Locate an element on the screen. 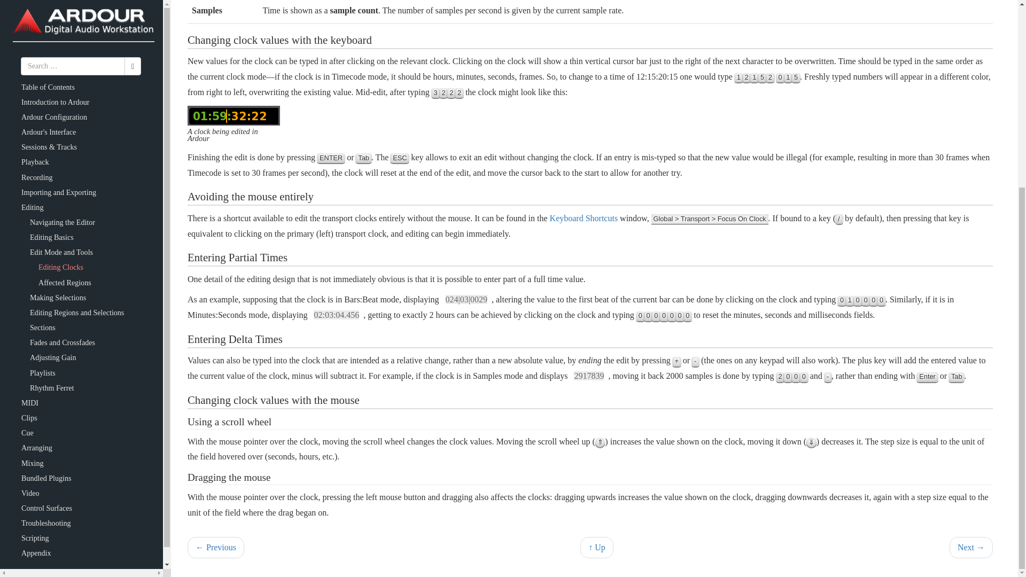 The height and width of the screenshot is (577, 1026). Fades and Crossfades is located at coordinates (62, 71).